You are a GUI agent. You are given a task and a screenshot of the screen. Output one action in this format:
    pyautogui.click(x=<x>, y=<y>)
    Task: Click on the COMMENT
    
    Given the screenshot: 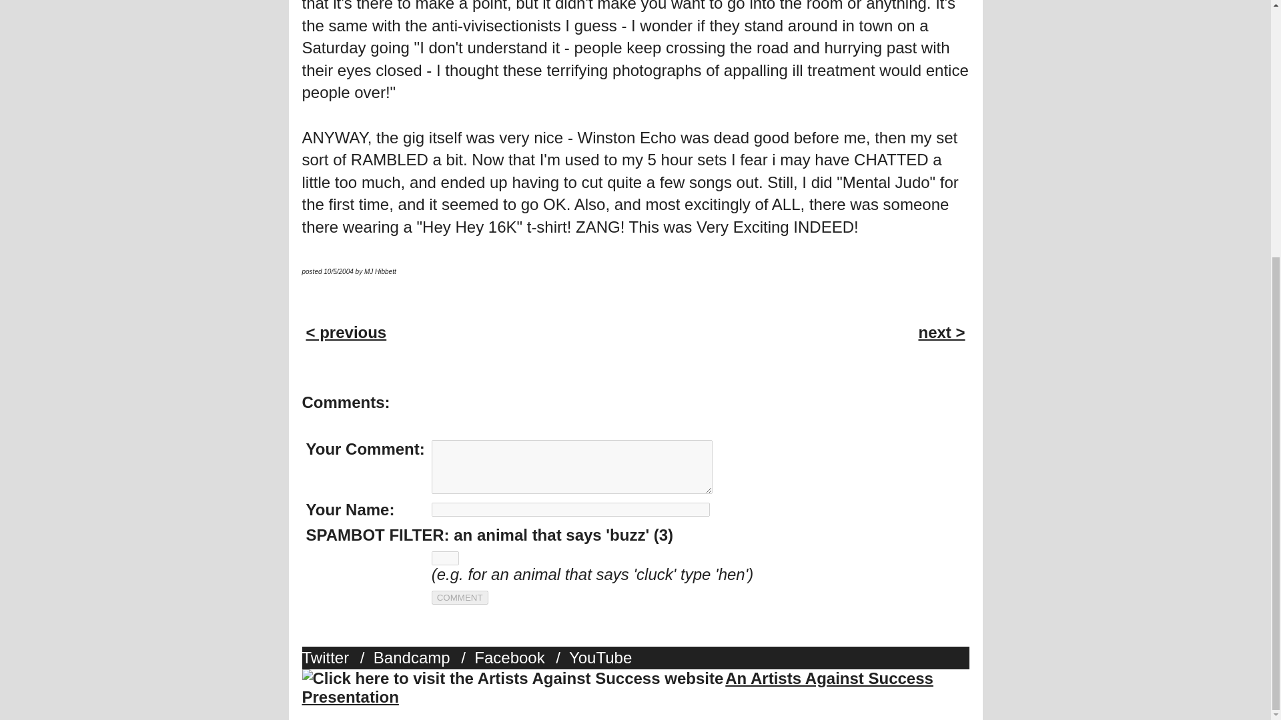 What is the action you would take?
    pyautogui.click(x=460, y=597)
    